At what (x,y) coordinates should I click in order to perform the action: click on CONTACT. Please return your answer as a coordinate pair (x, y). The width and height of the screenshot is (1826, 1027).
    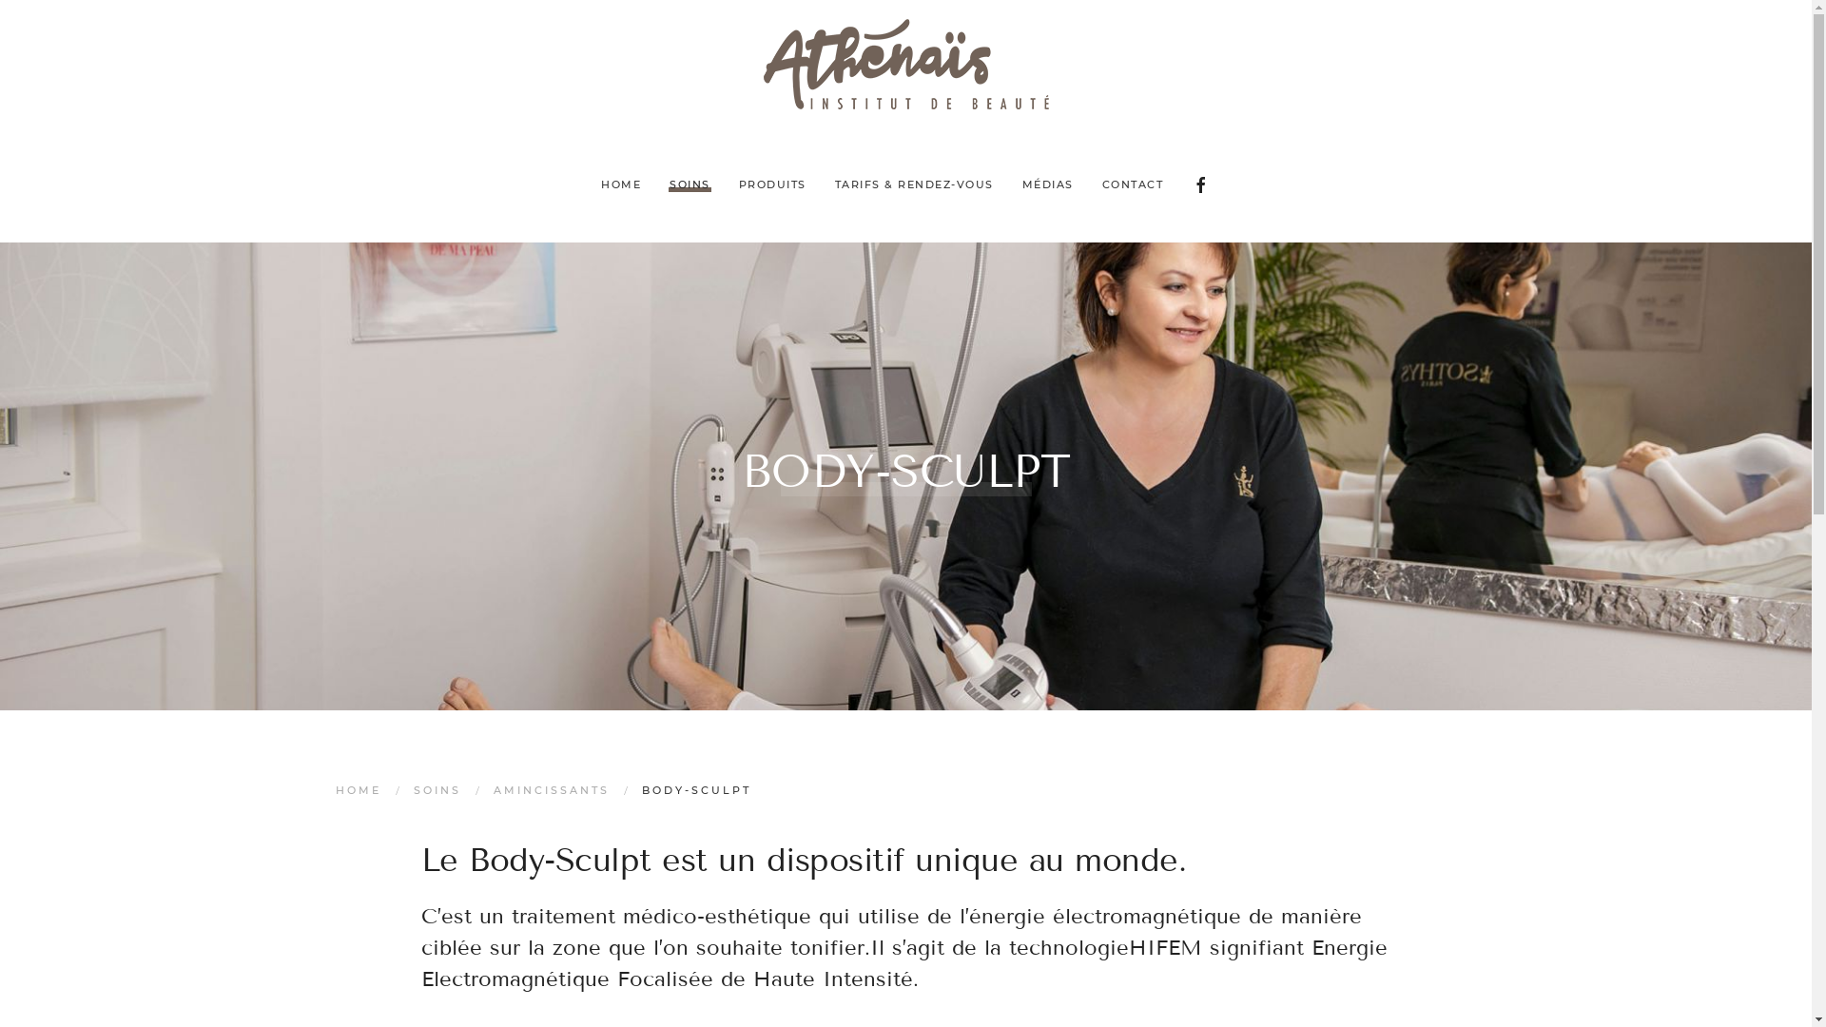
    Looking at the image, I should click on (1134, 185).